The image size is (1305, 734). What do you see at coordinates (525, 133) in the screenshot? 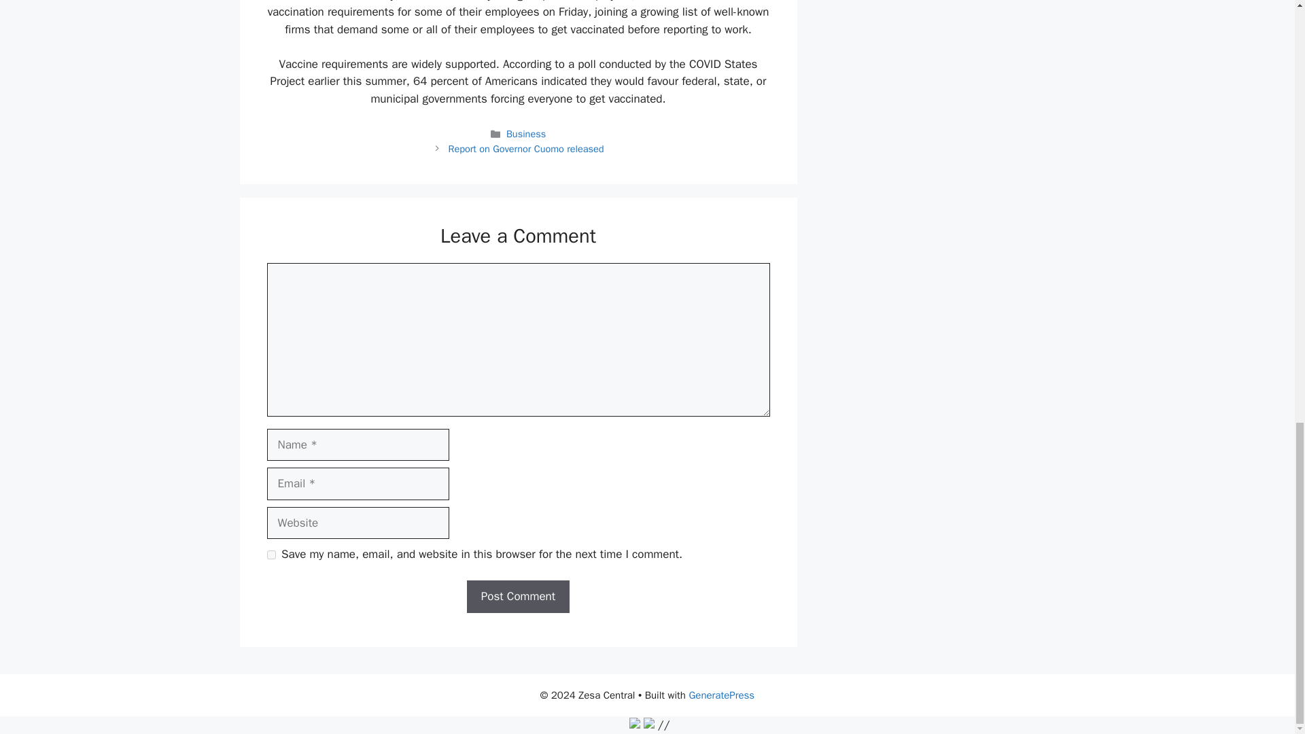
I see `Business` at bounding box center [525, 133].